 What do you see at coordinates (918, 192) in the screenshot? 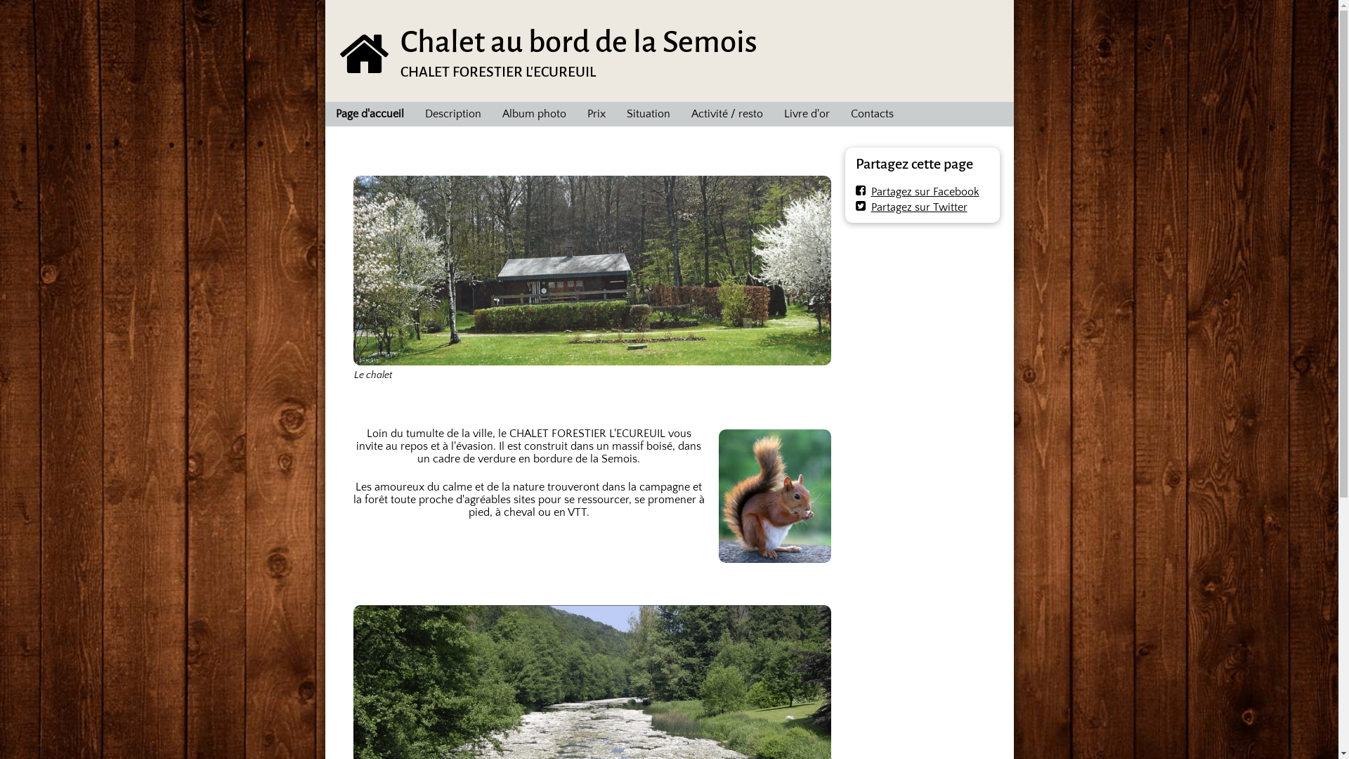
I see `Partagez sur Facebook` at bounding box center [918, 192].